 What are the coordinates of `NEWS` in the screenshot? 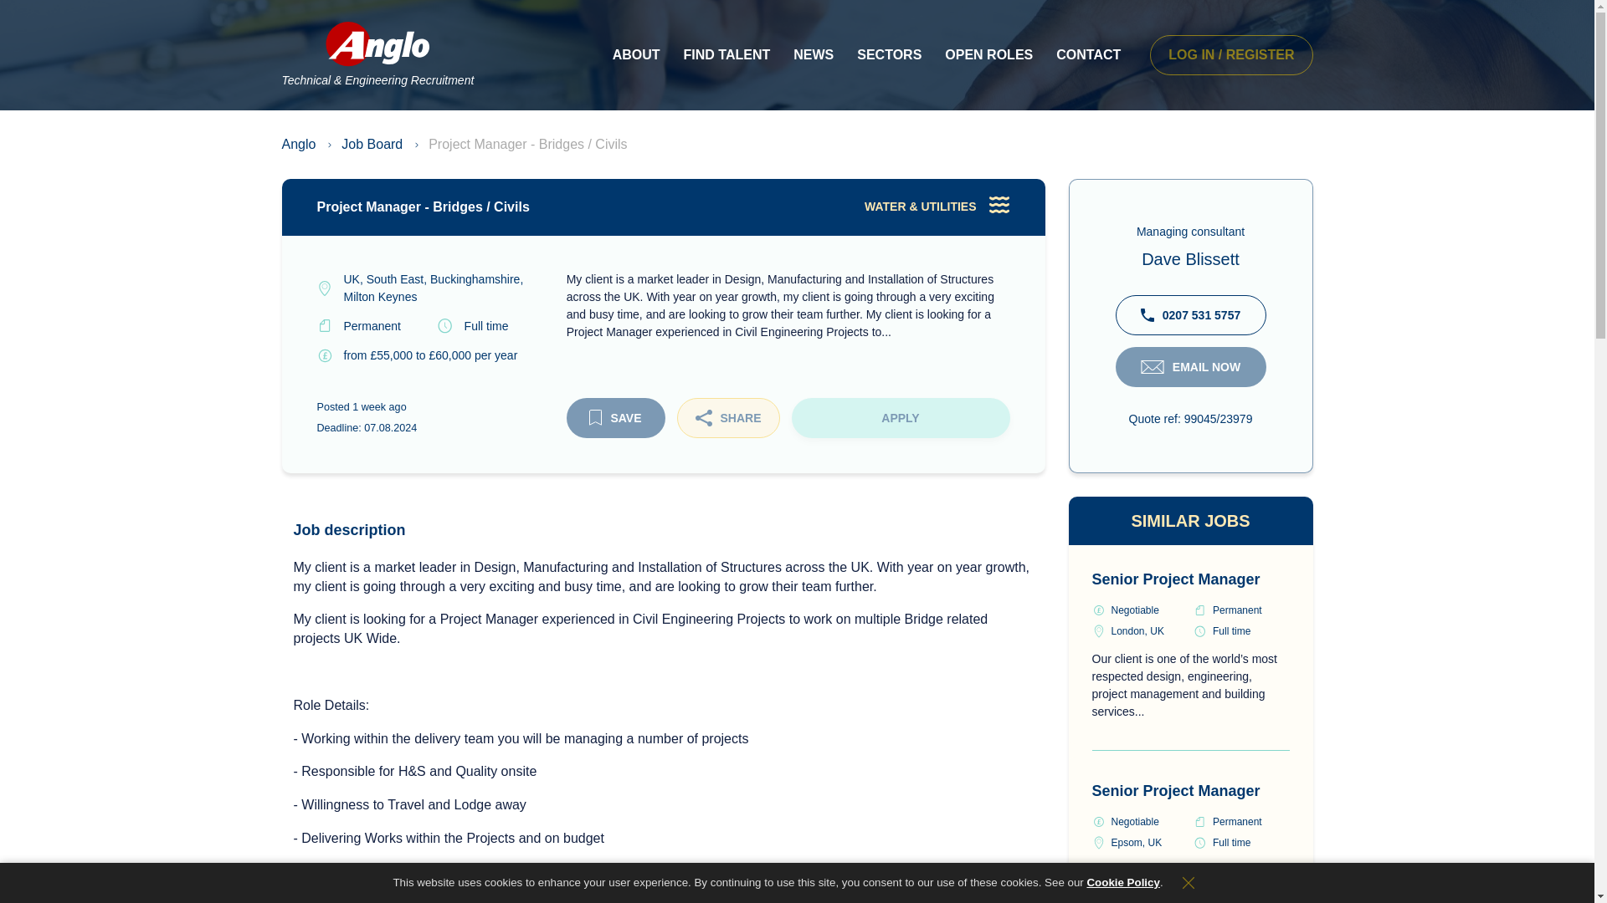 It's located at (813, 55).